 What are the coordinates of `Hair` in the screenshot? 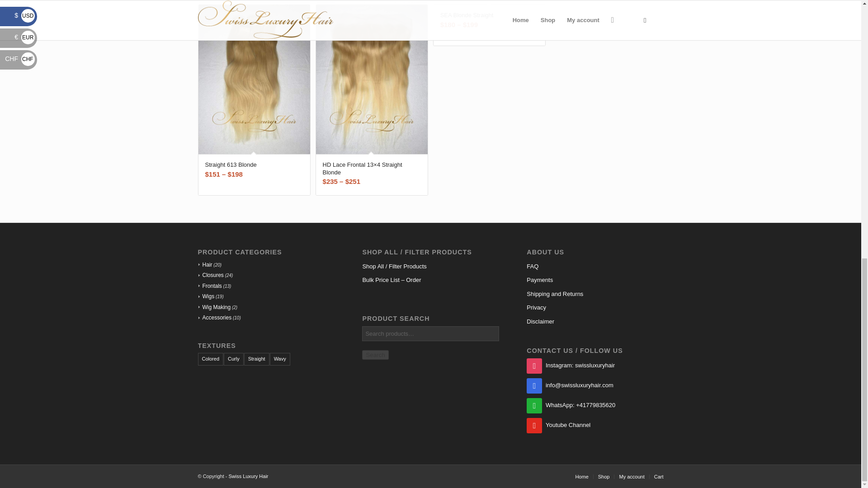 It's located at (204, 264).